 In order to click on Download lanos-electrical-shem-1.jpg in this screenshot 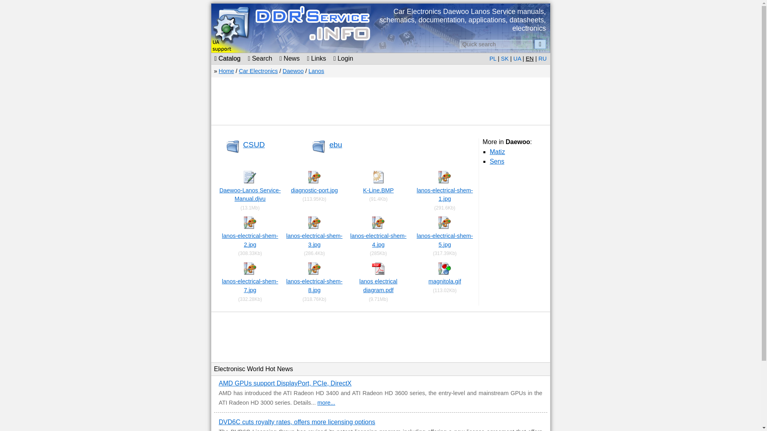, I will do `click(445, 194)`.